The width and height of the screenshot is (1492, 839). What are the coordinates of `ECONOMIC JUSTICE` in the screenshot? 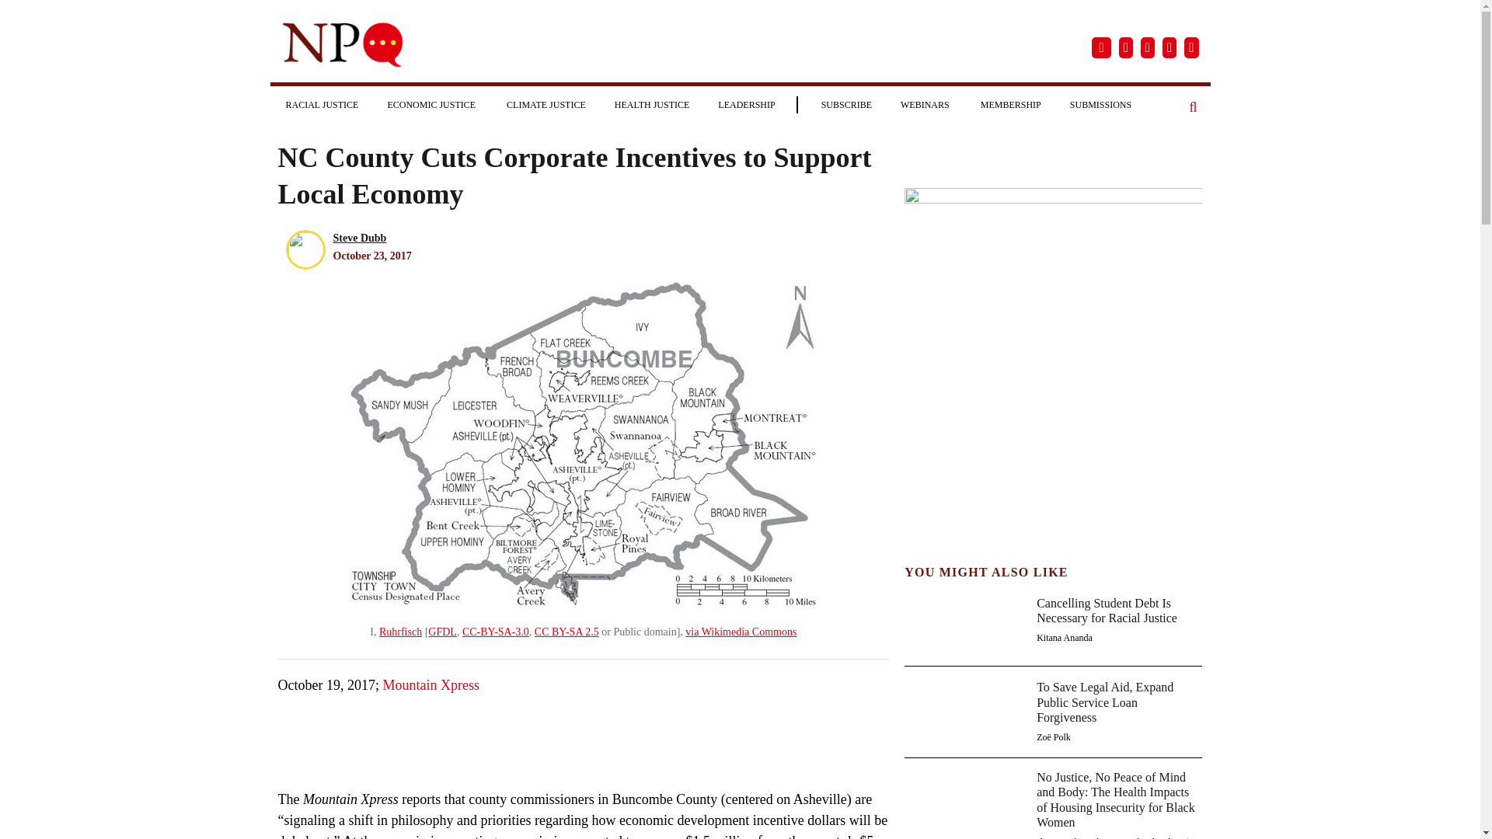 It's located at (432, 104).